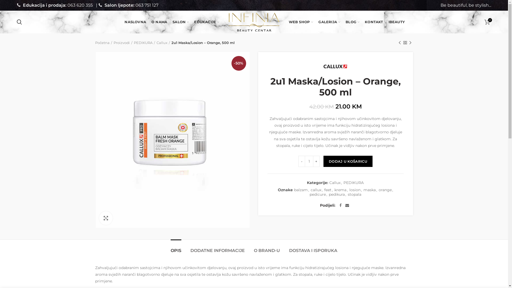 Image resolution: width=512 pixels, height=288 pixels. I want to click on Previous product, so click(399, 43).